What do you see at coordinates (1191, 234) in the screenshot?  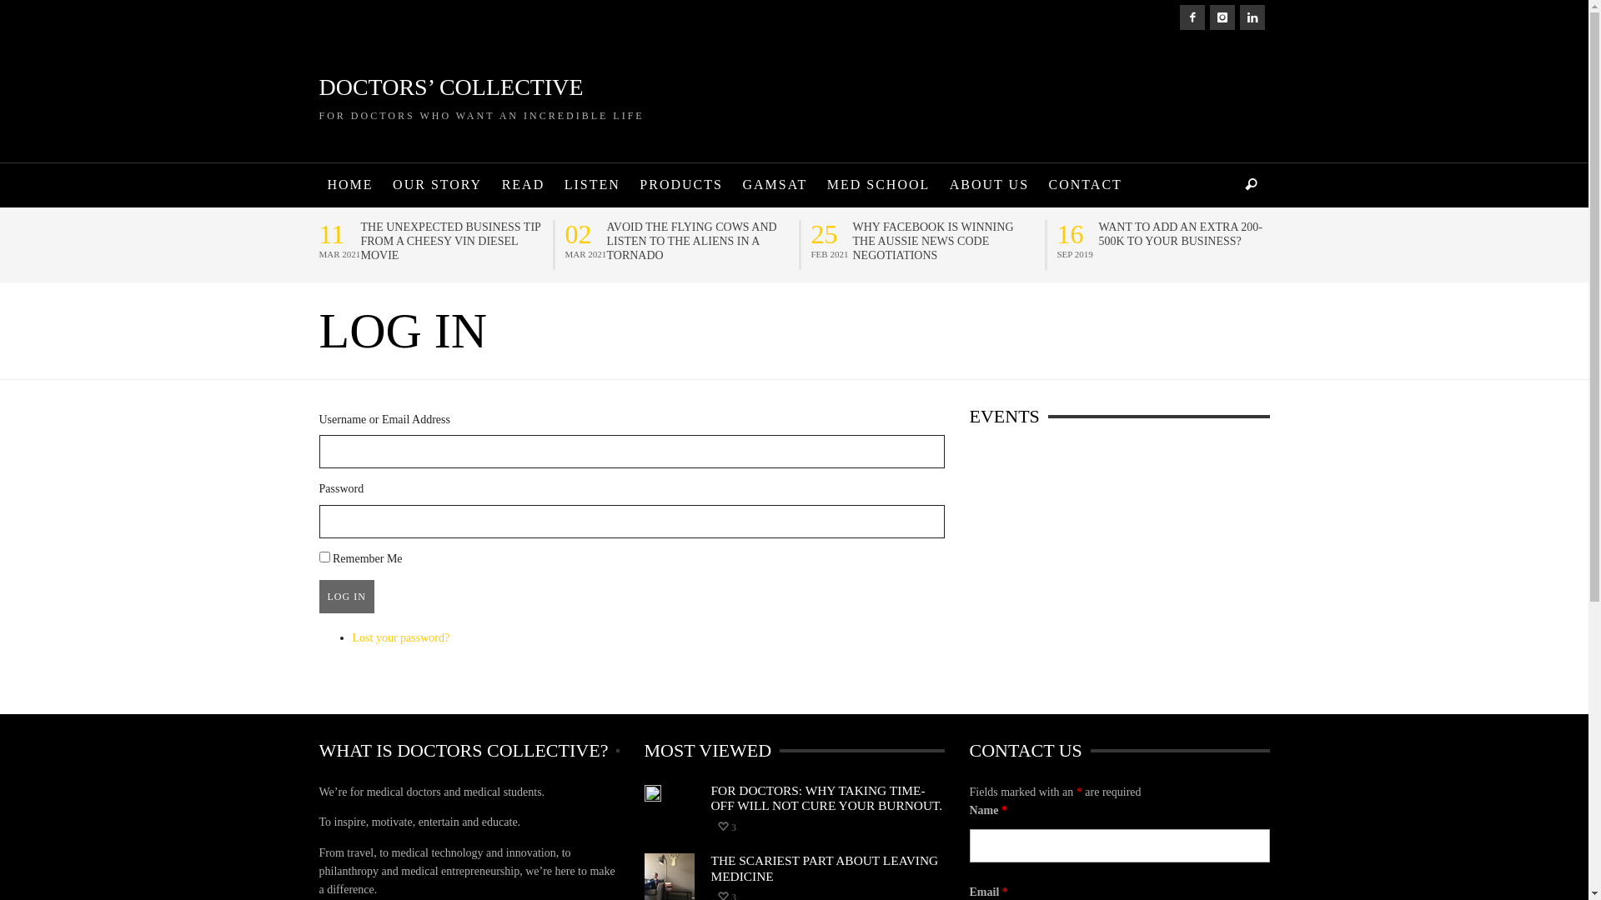 I see `WANT TO ADD AN EXTRA 200-500K TO YOUR BUSINESS?` at bounding box center [1191, 234].